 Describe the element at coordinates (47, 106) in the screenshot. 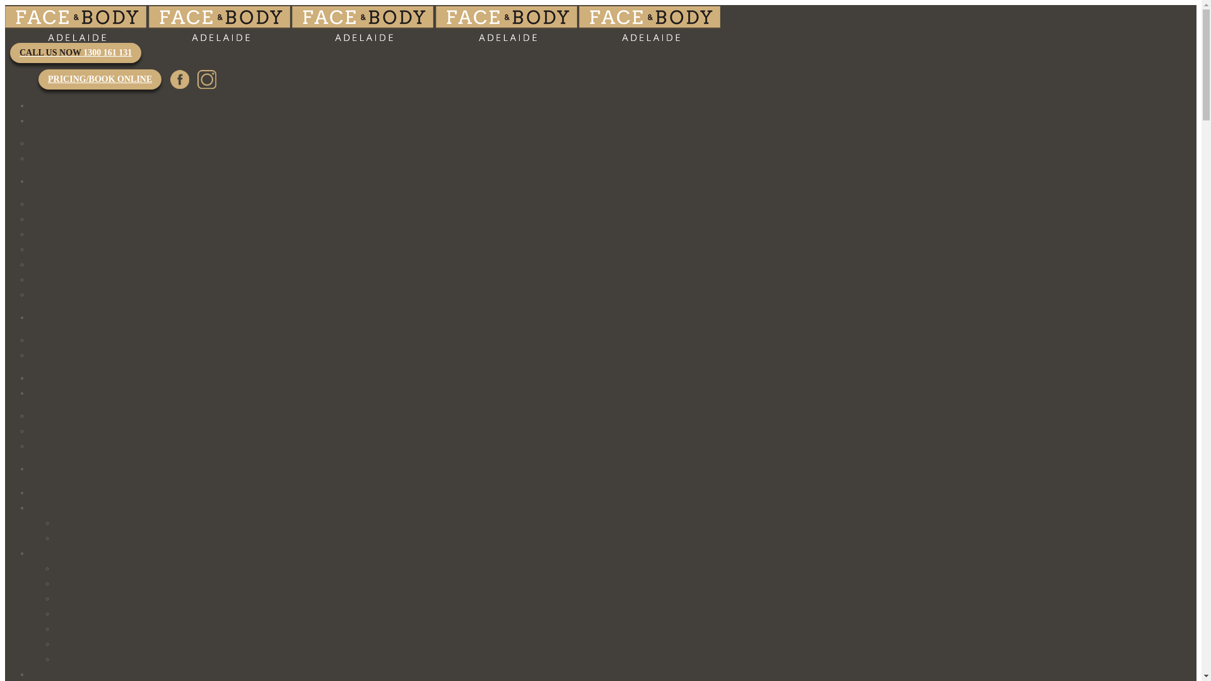

I see `Home` at that location.